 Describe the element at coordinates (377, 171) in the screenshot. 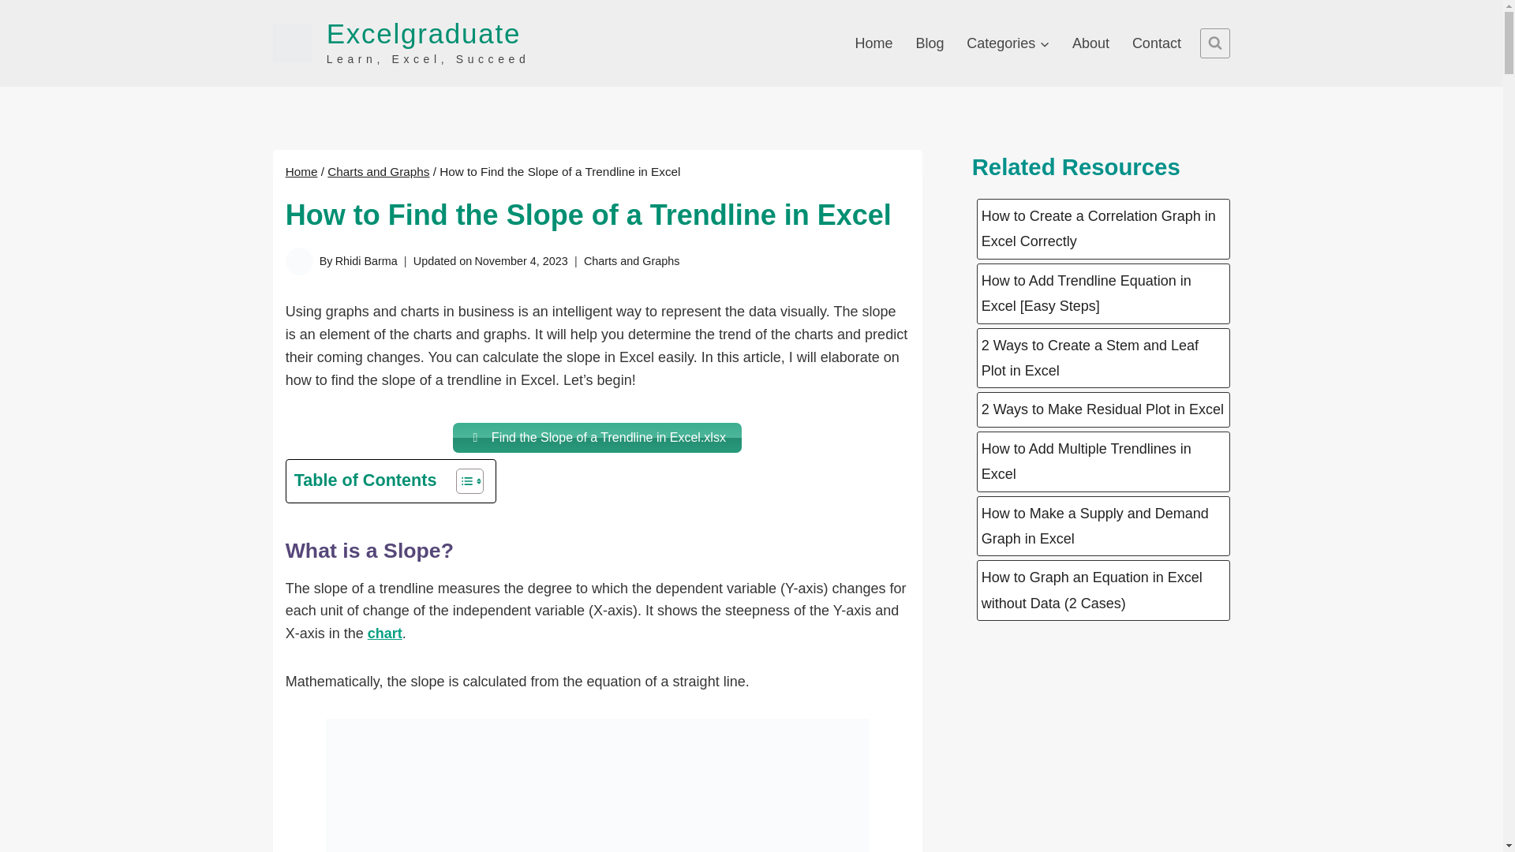

I see `About` at that location.